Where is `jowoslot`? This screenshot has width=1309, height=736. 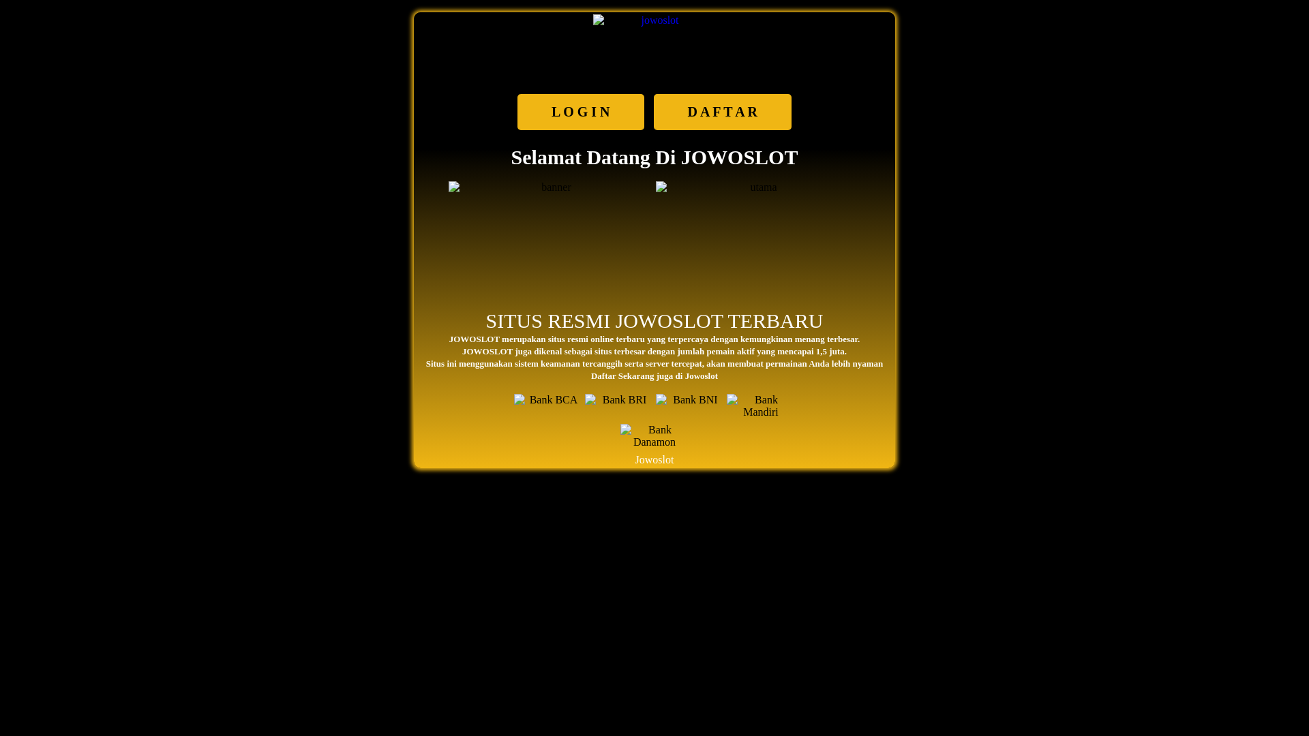 jowoslot is located at coordinates (551, 225).